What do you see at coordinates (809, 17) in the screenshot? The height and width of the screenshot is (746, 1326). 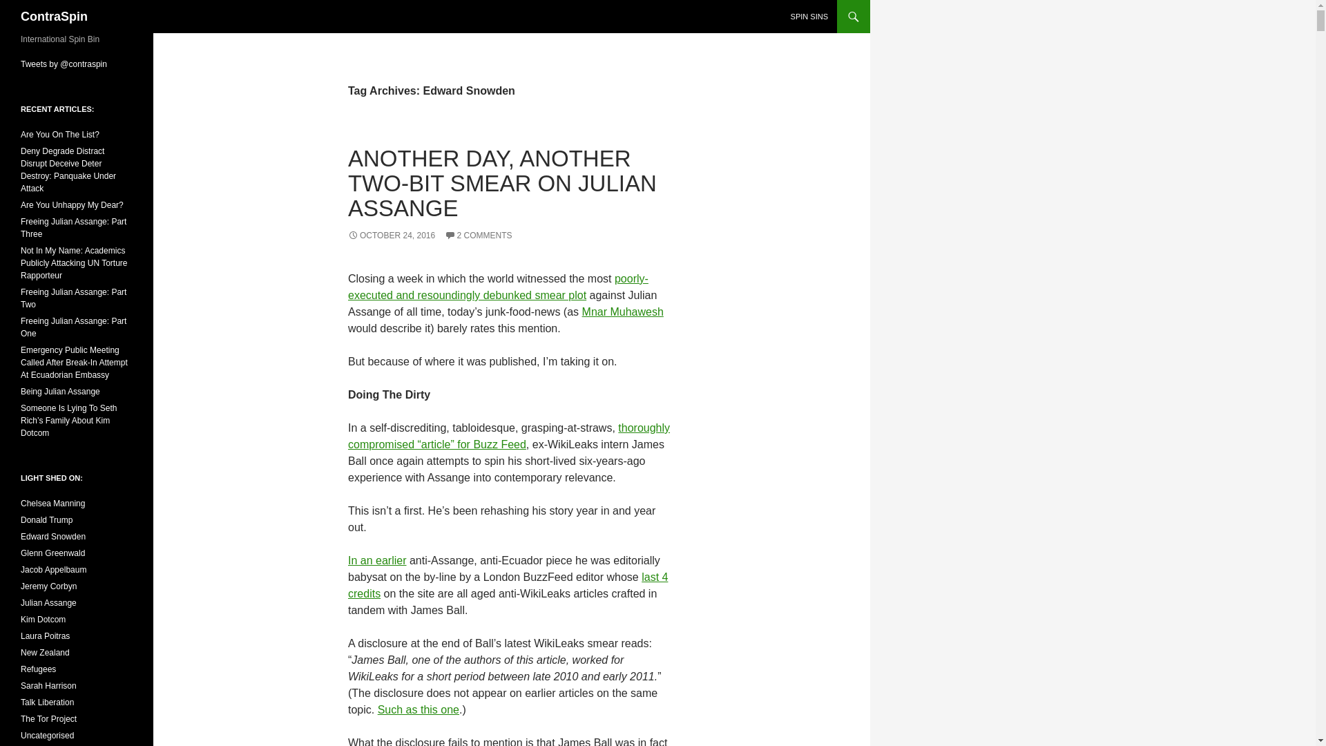 I see `SPIN SINS` at bounding box center [809, 17].